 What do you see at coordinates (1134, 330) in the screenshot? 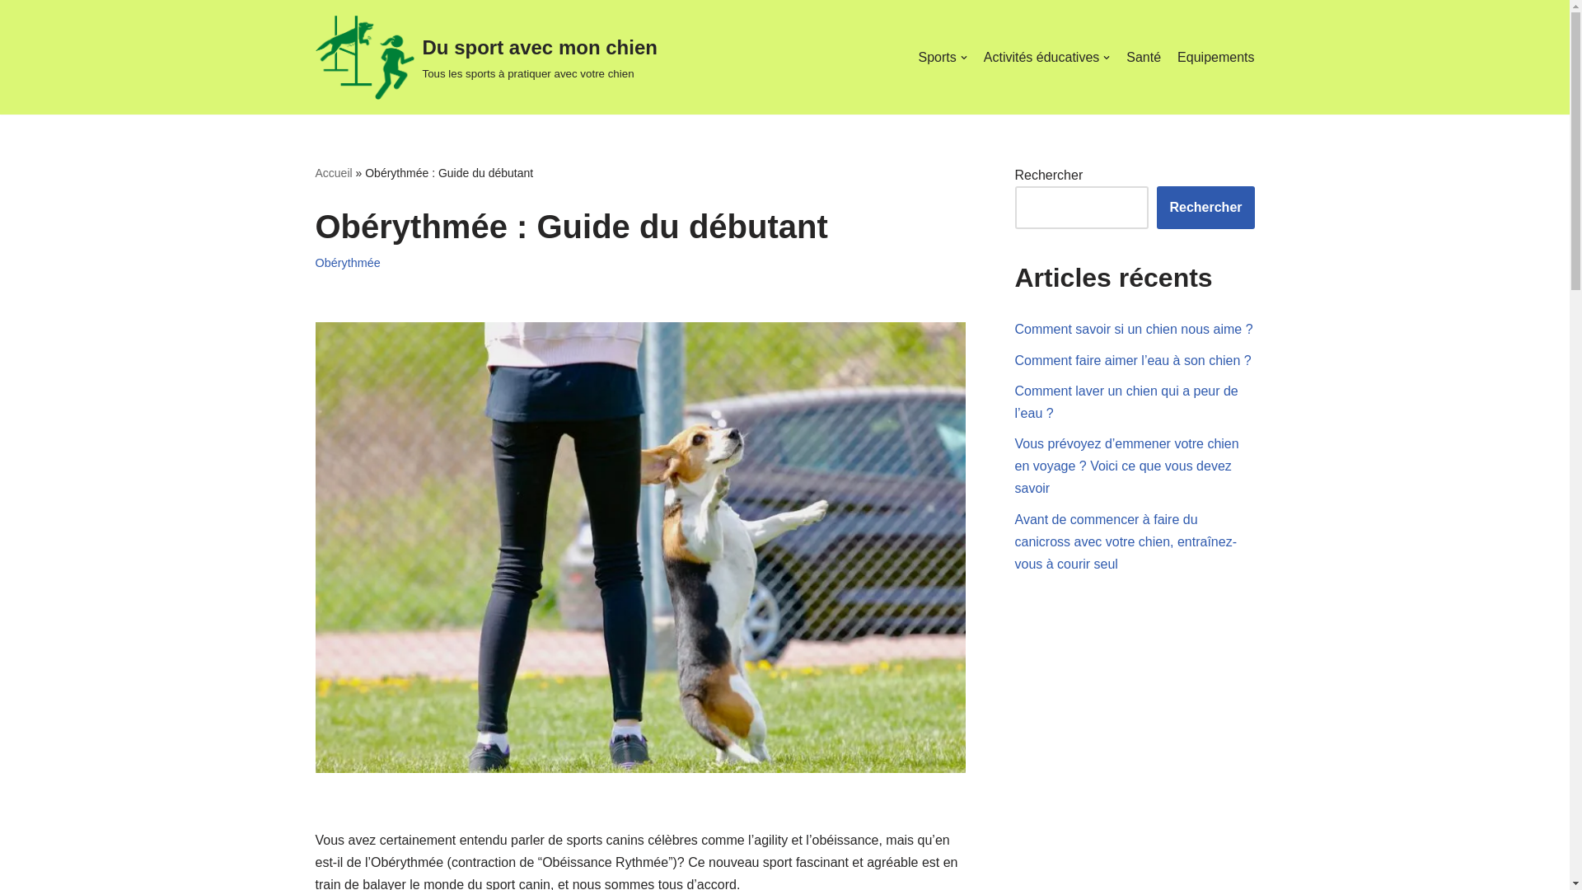
I see `Comment savoir si un chien nous aime ?` at bounding box center [1134, 330].